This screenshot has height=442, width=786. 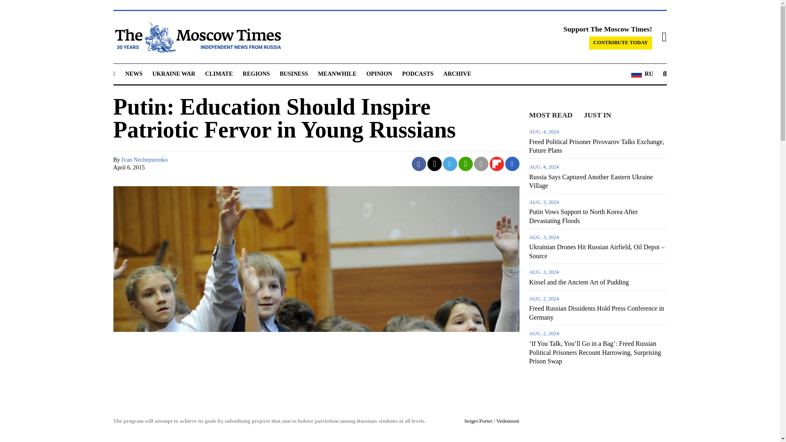 What do you see at coordinates (196, 37) in the screenshot?
I see `The Moscow Times - Independent News from Russia` at bounding box center [196, 37].